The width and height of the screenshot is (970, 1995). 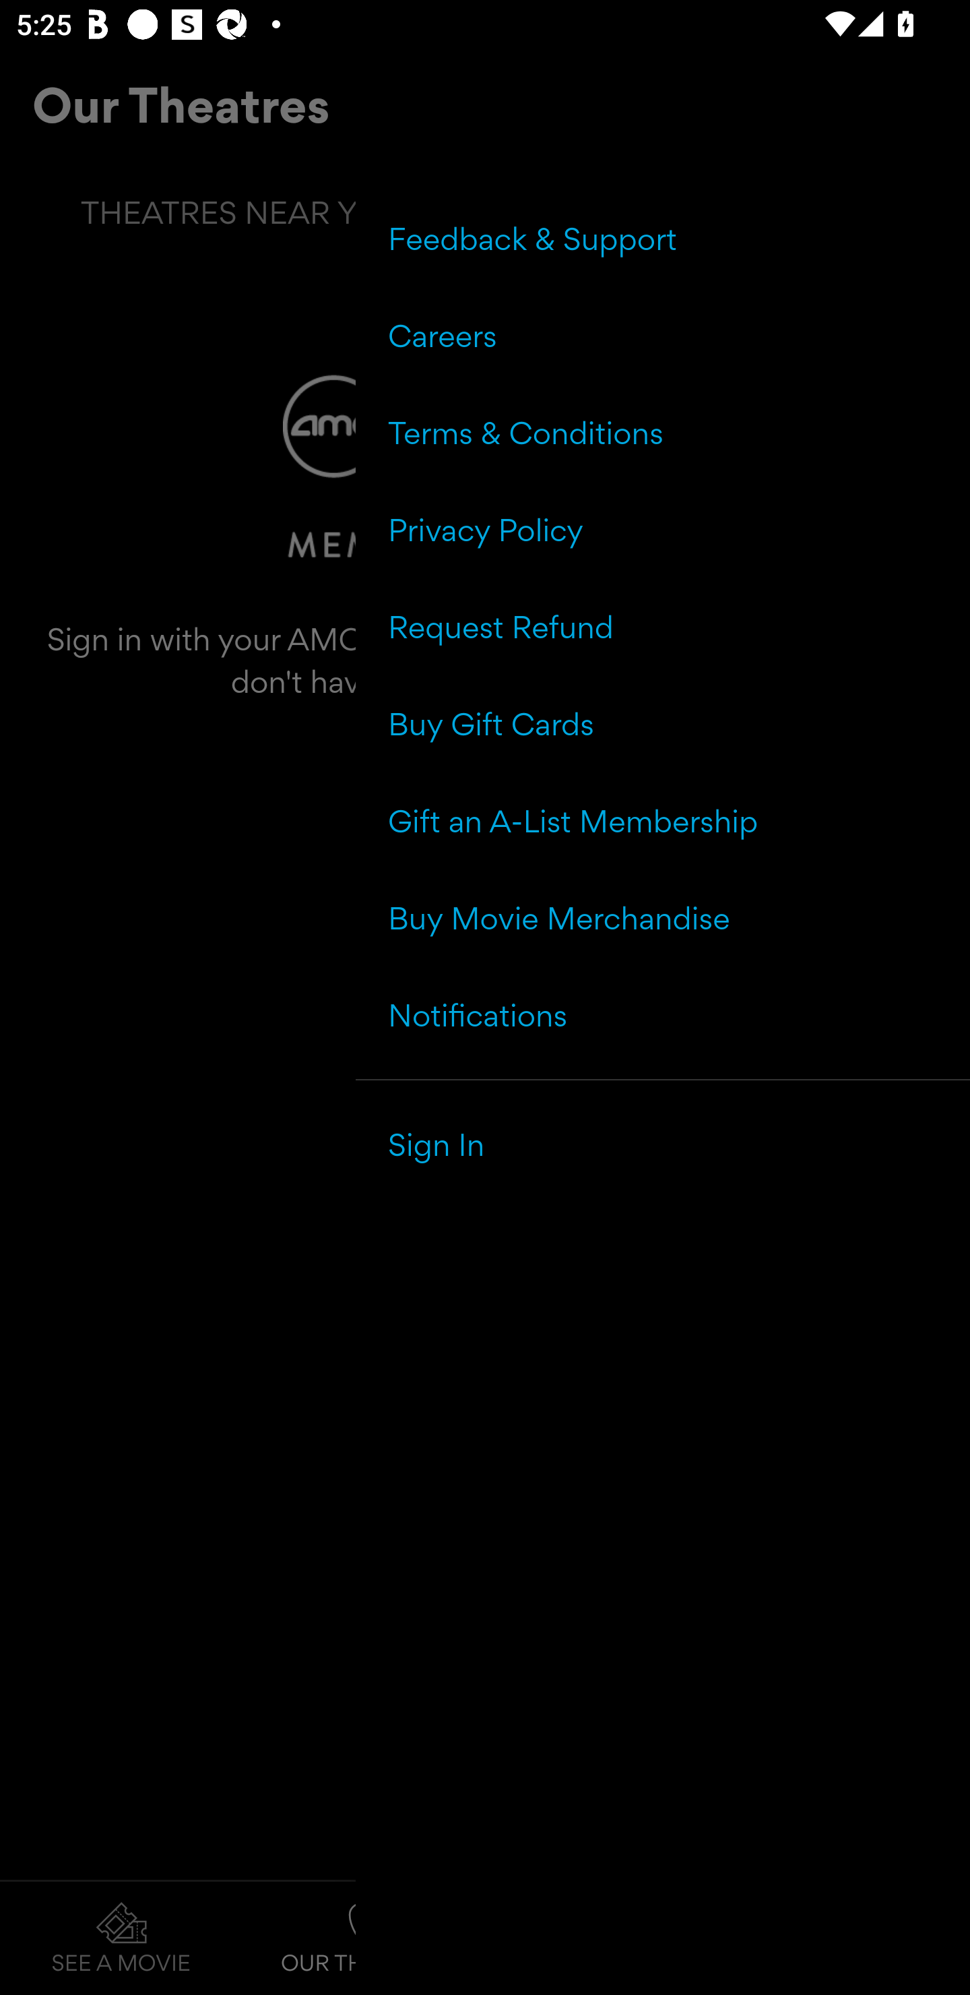 I want to click on Gift an A-List Membership, so click(x=663, y=821).